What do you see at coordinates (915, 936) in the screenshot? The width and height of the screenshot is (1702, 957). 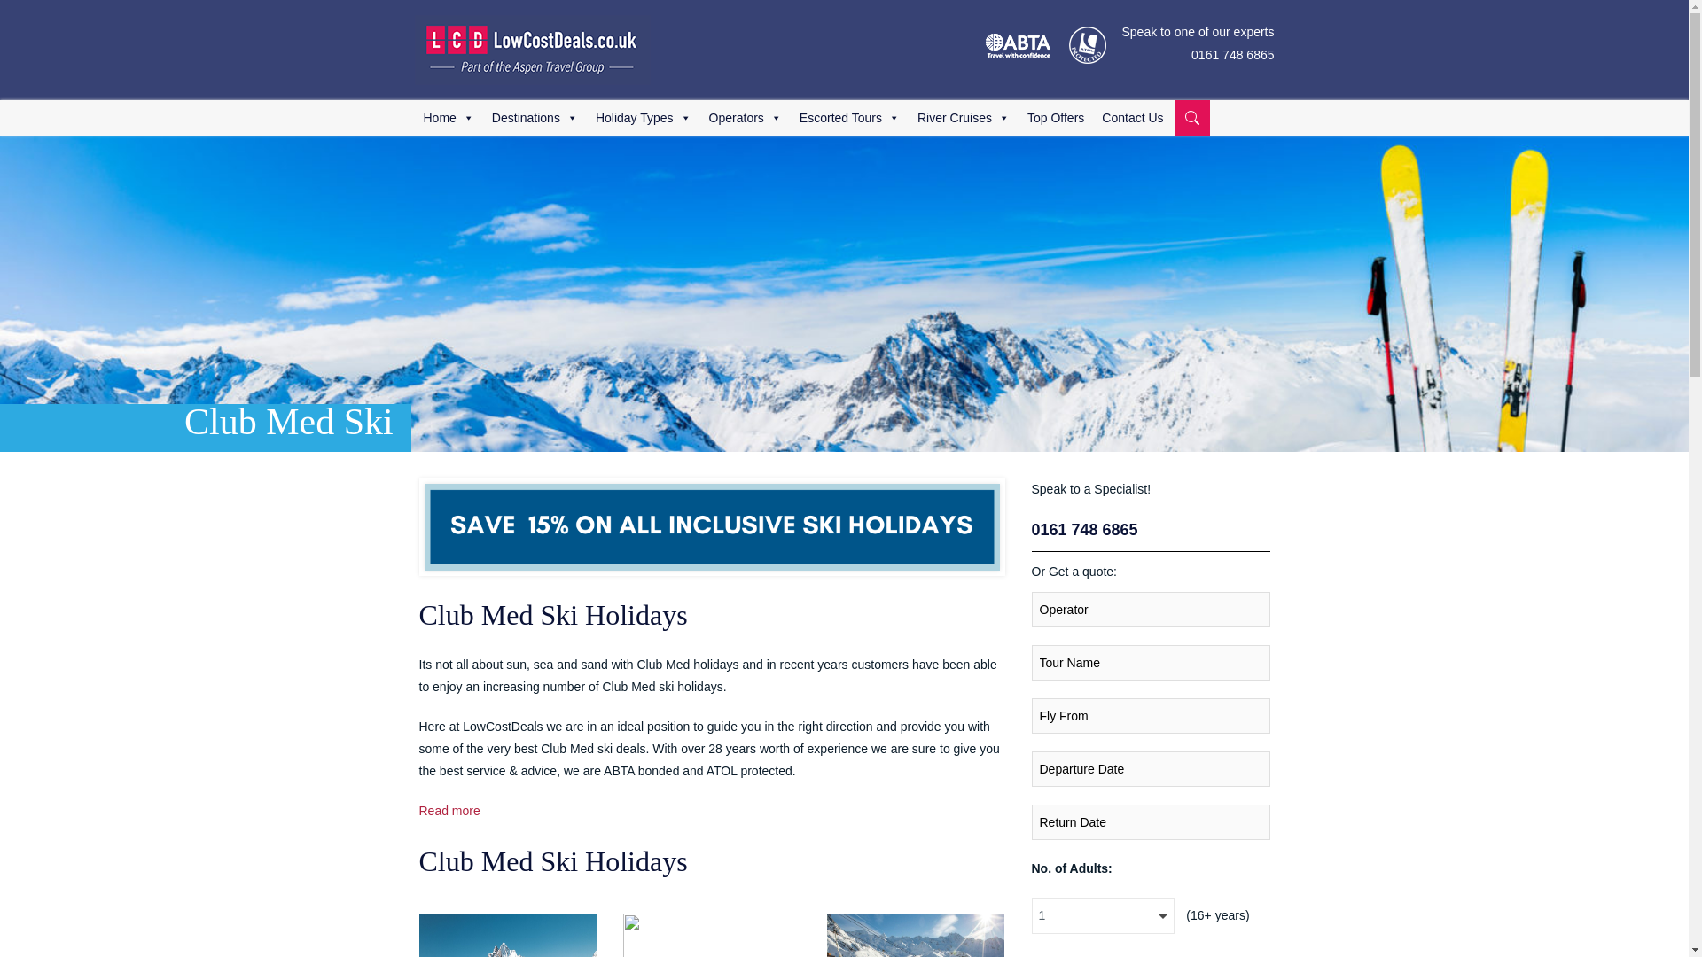 I see `Club Med Val Thorens Sensations, France` at bounding box center [915, 936].